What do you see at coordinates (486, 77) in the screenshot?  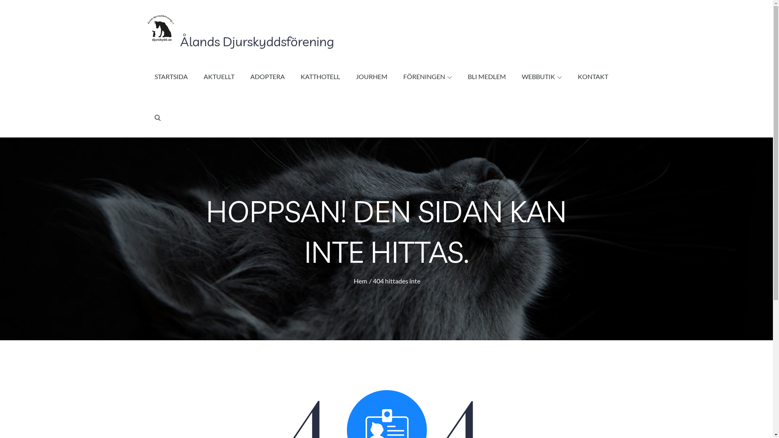 I see `BLI MEDLEM` at bounding box center [486, 77].